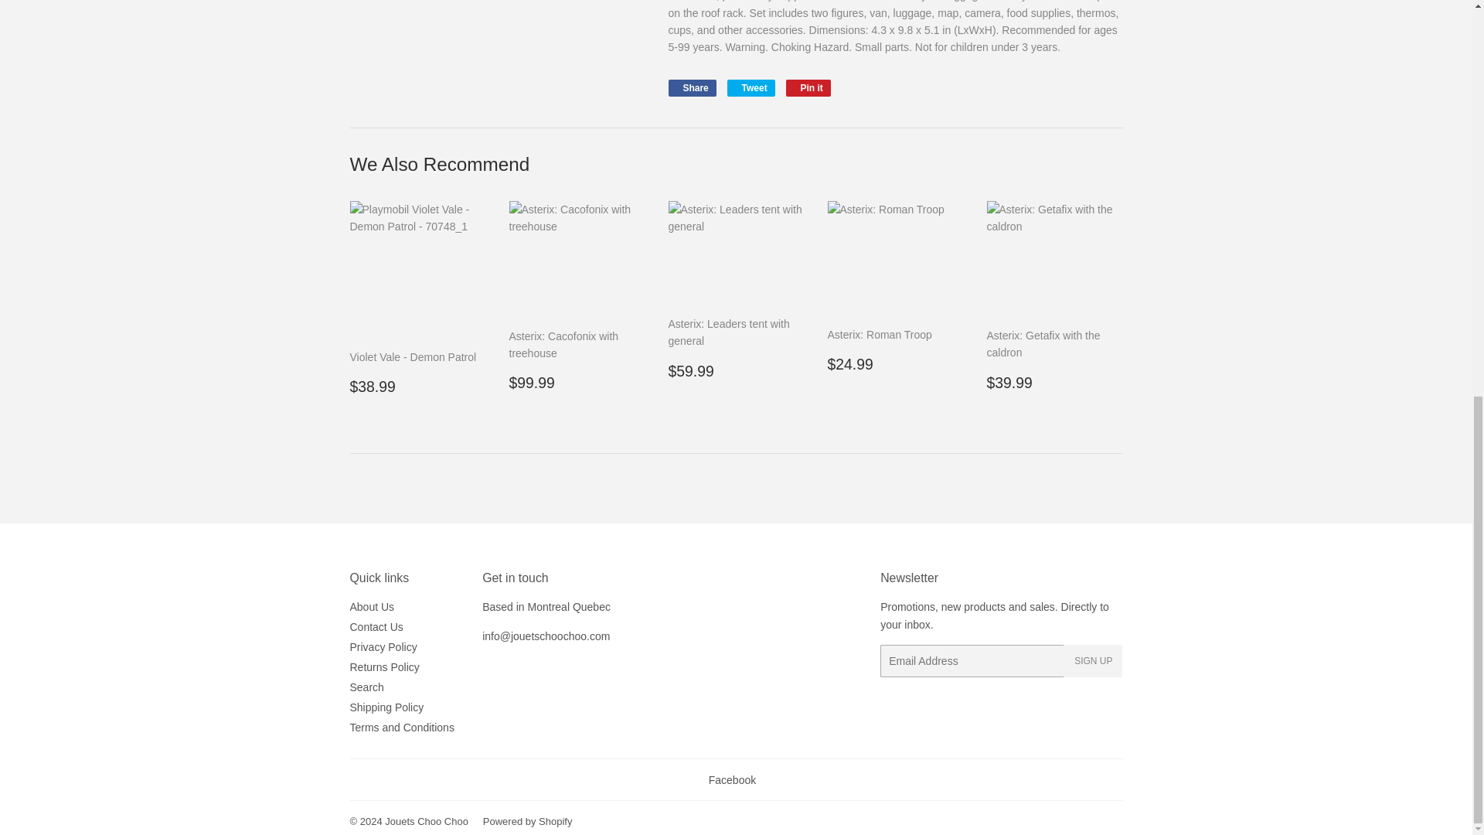 The width and height of the screenshot is (1484, 835). I want to click on Pin on Pinterest, so click(808, 88).